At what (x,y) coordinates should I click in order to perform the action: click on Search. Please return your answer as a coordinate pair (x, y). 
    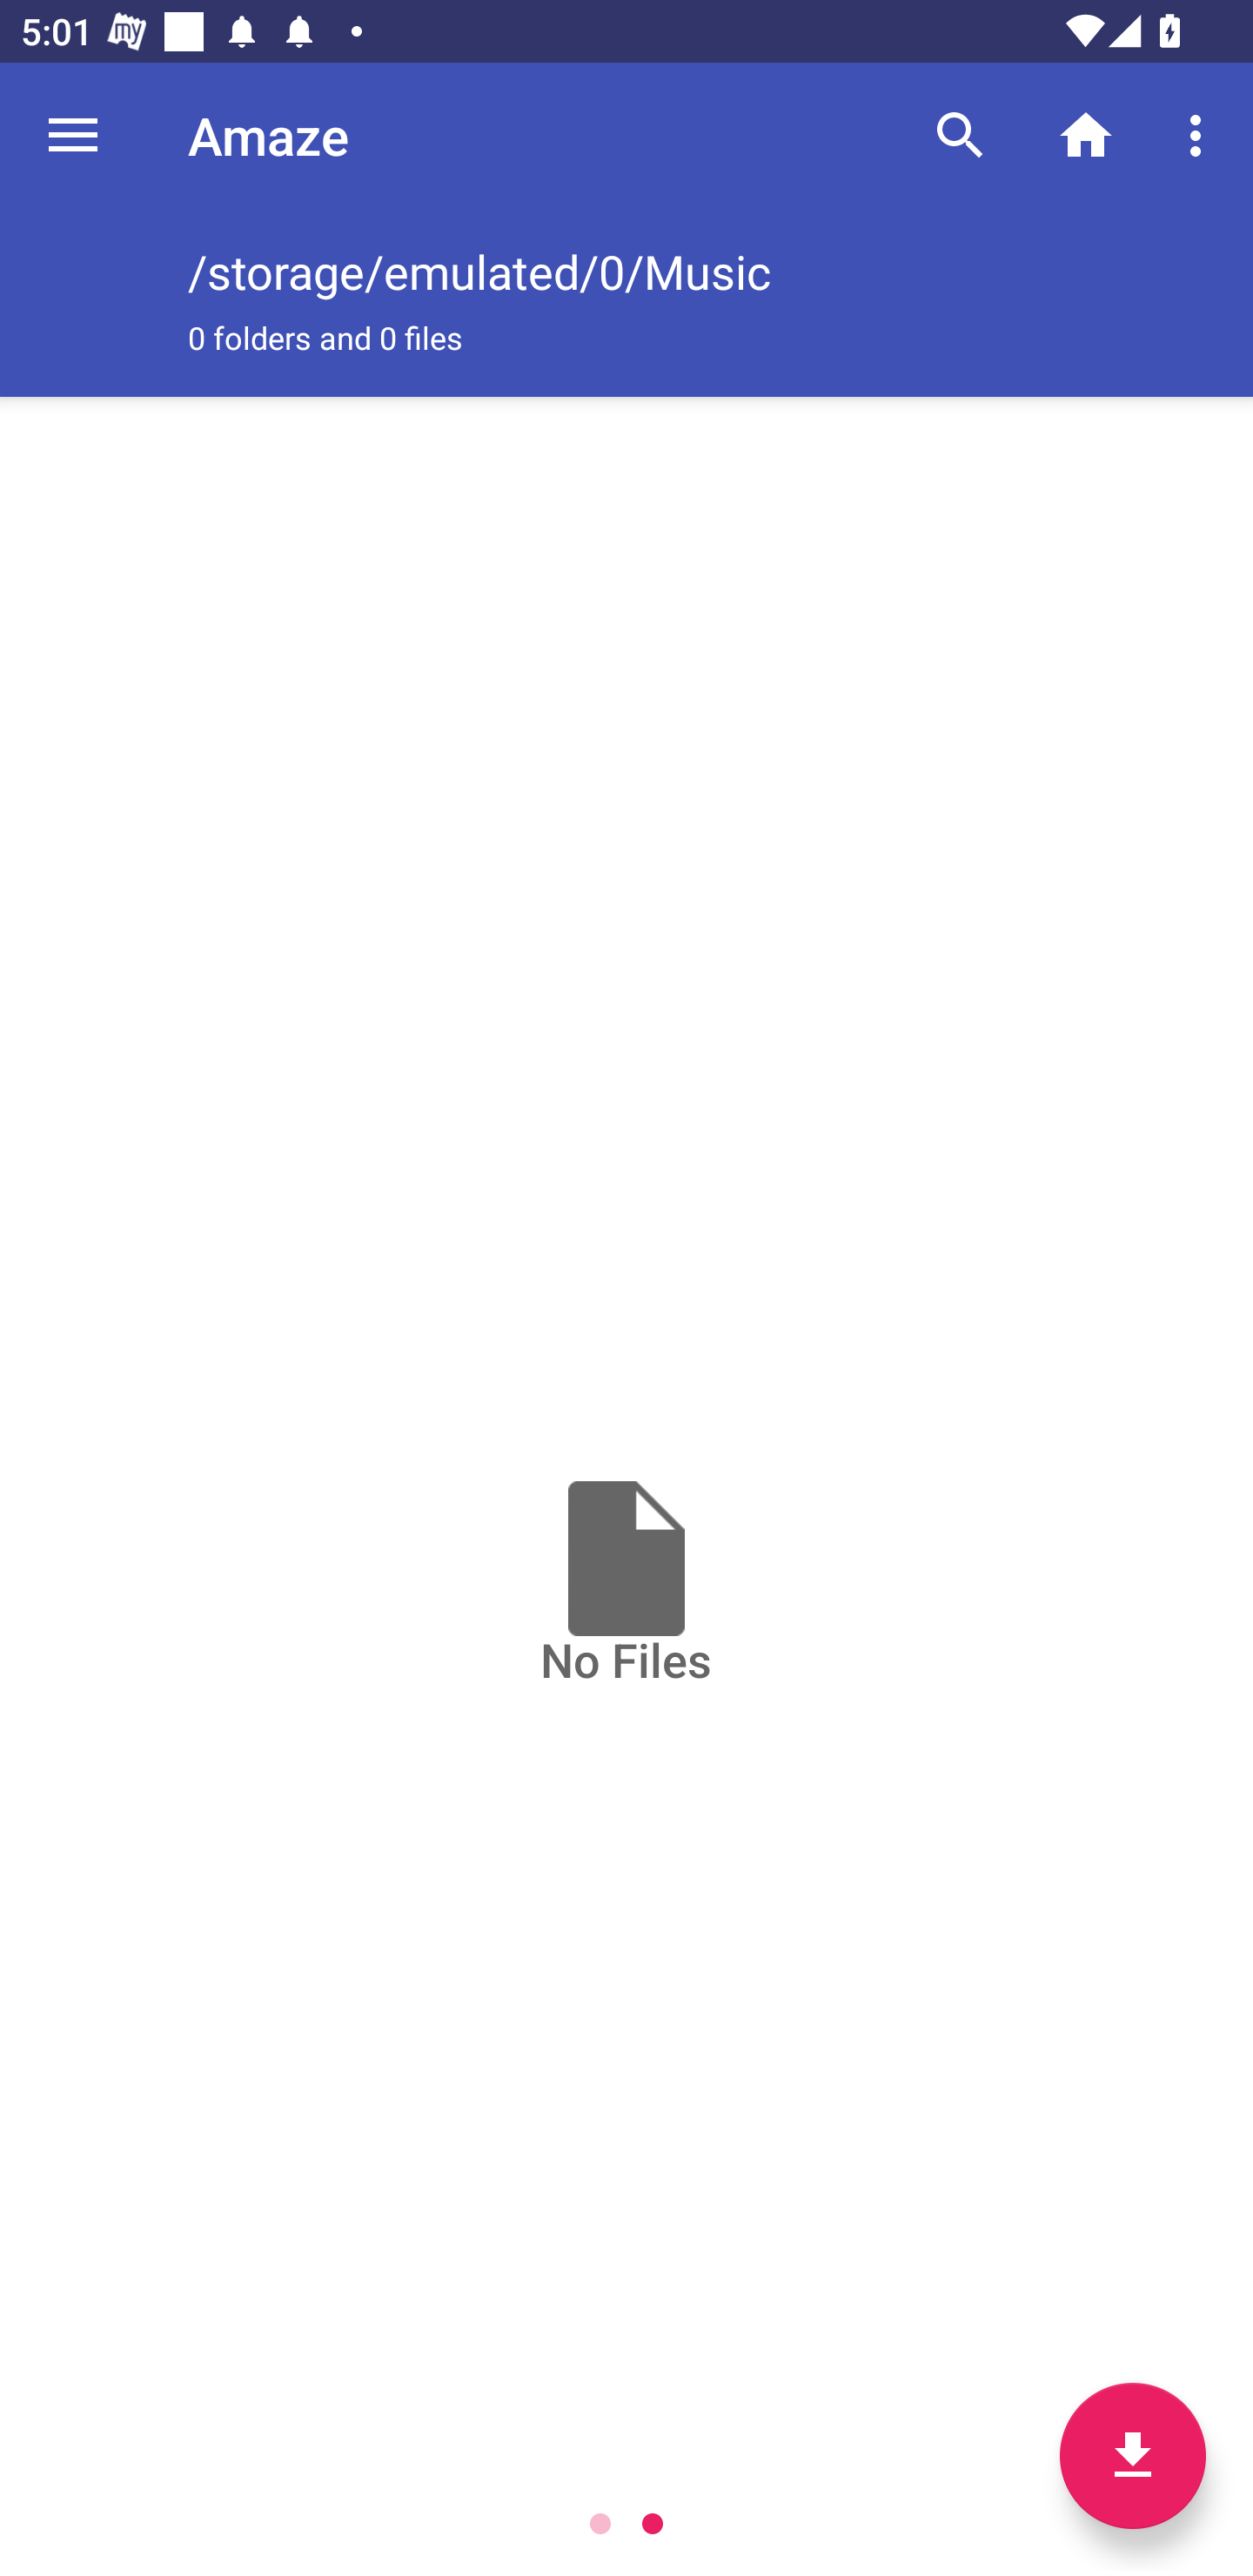
    Looking at the image, I should click on (961, 134).